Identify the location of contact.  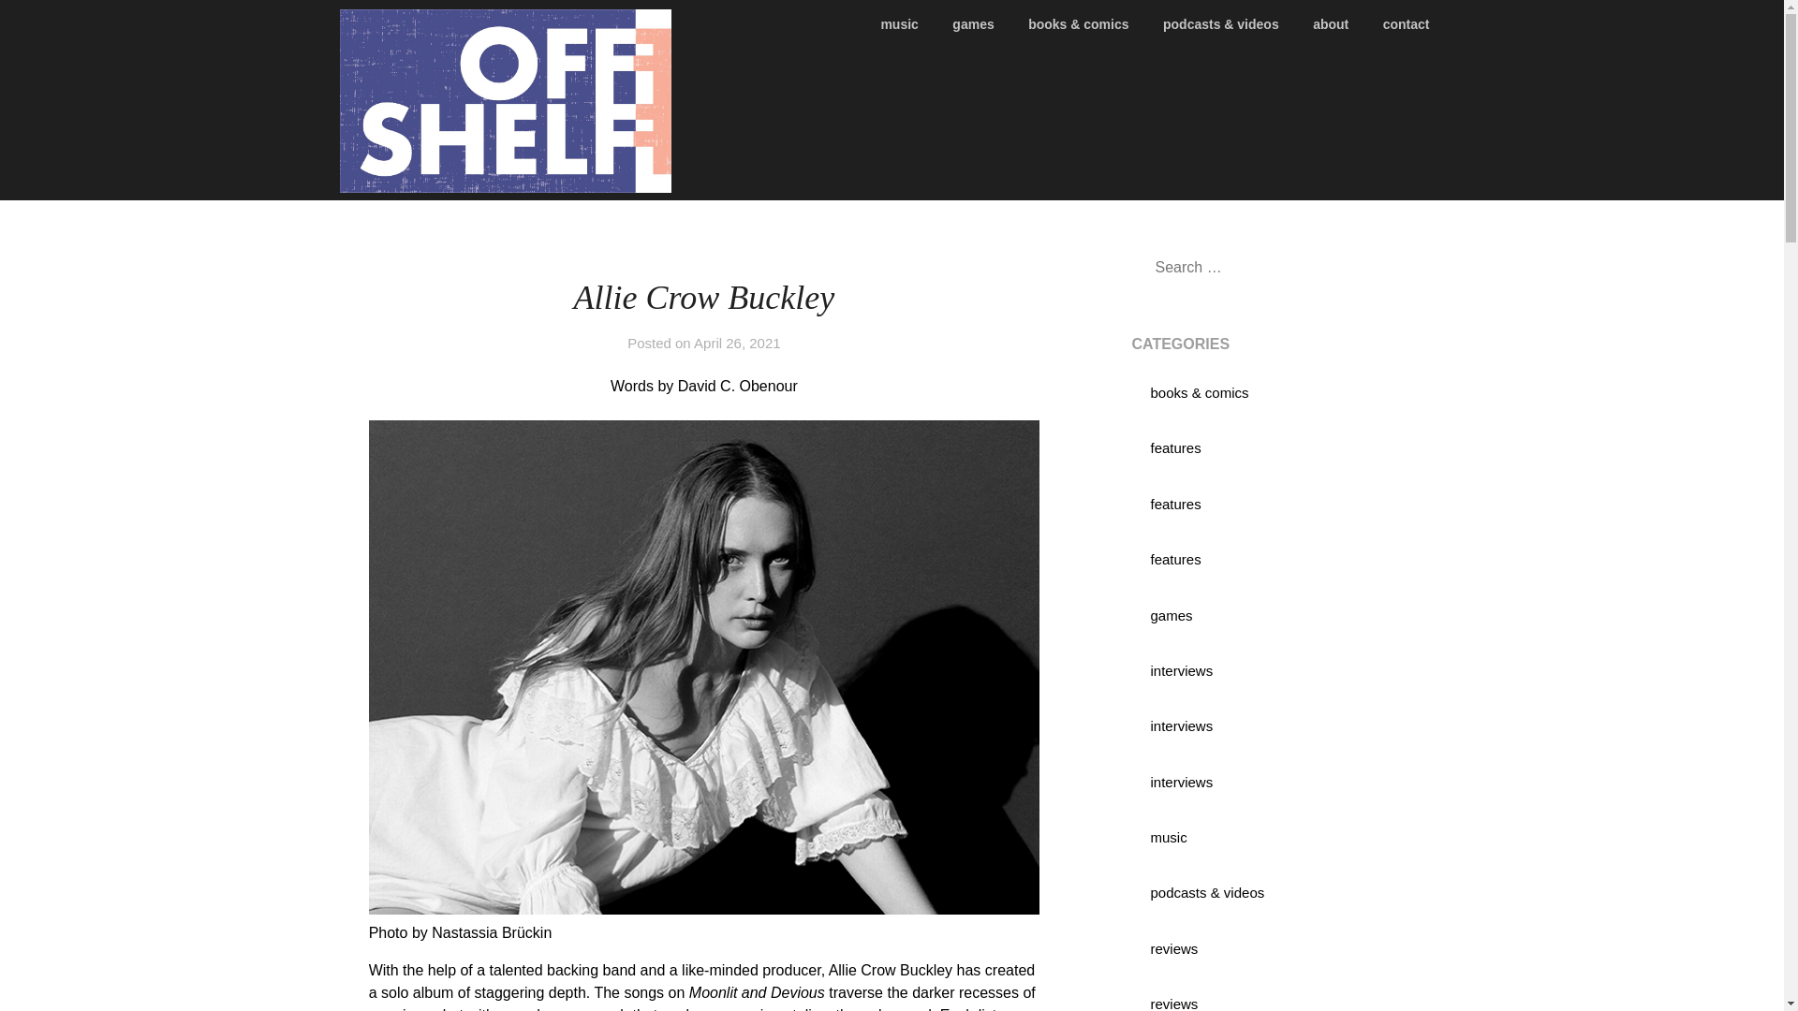
(1407, 24).